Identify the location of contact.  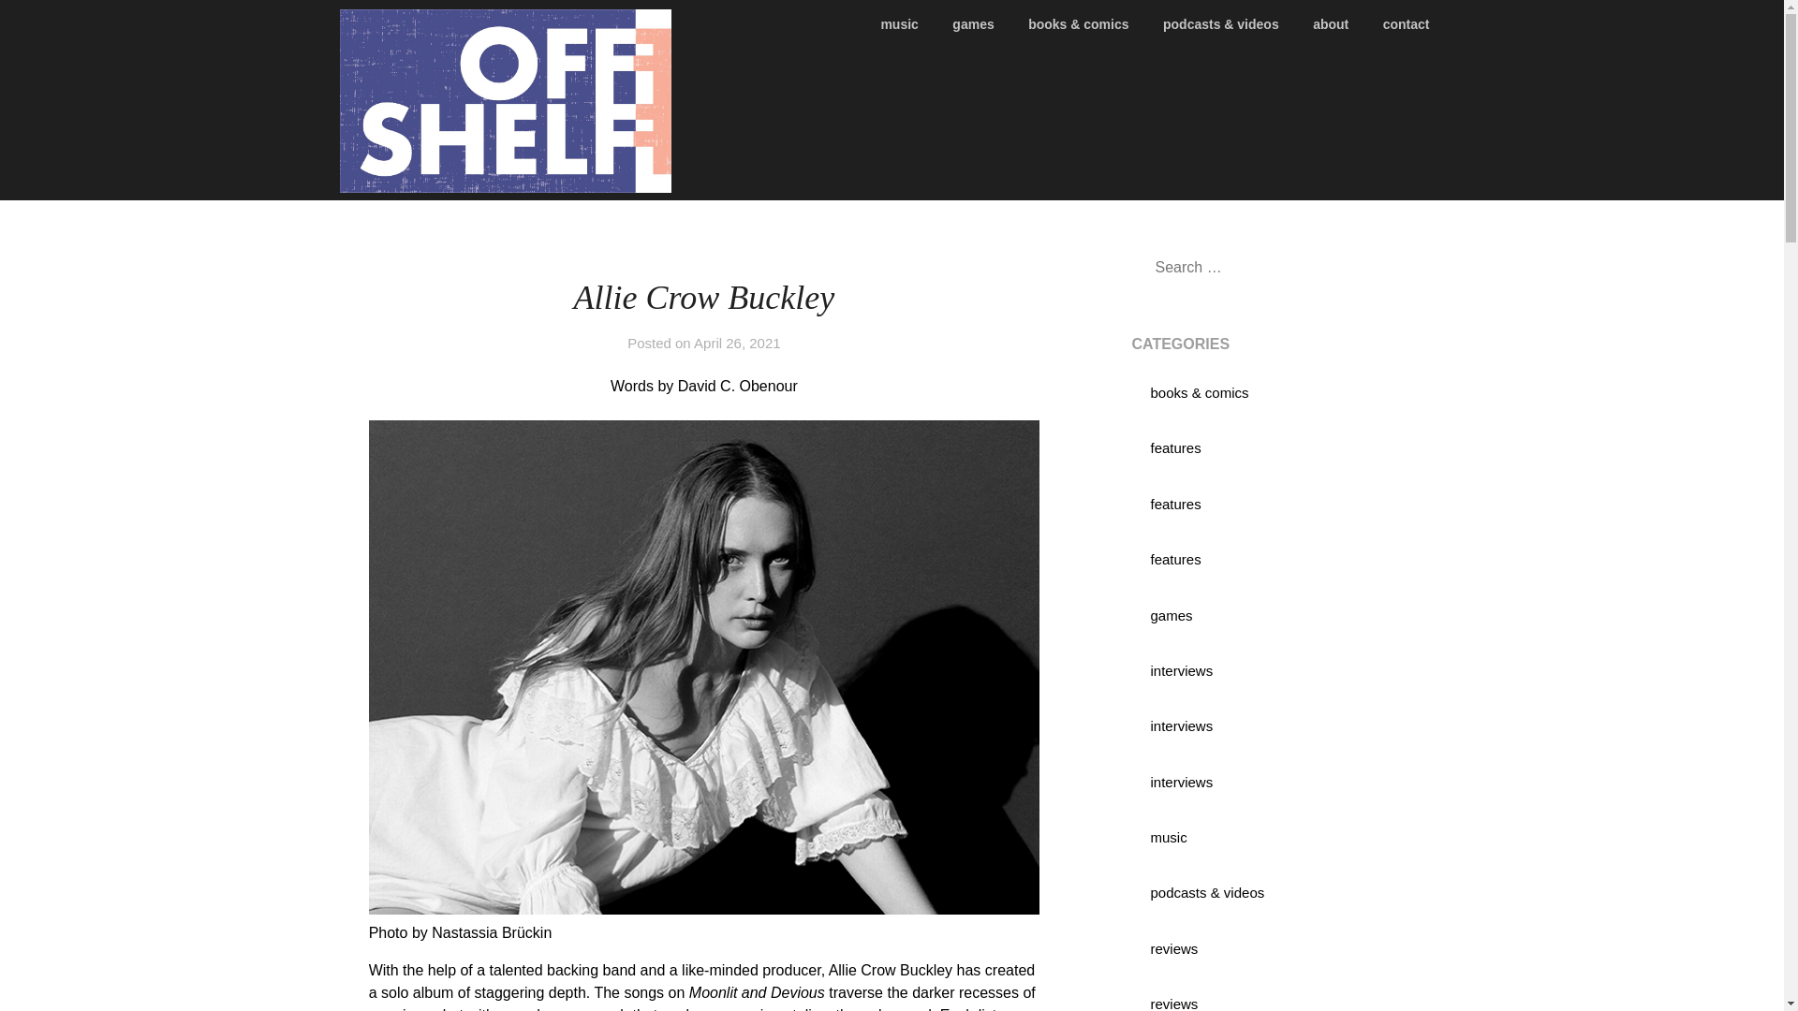
(1407, 24).